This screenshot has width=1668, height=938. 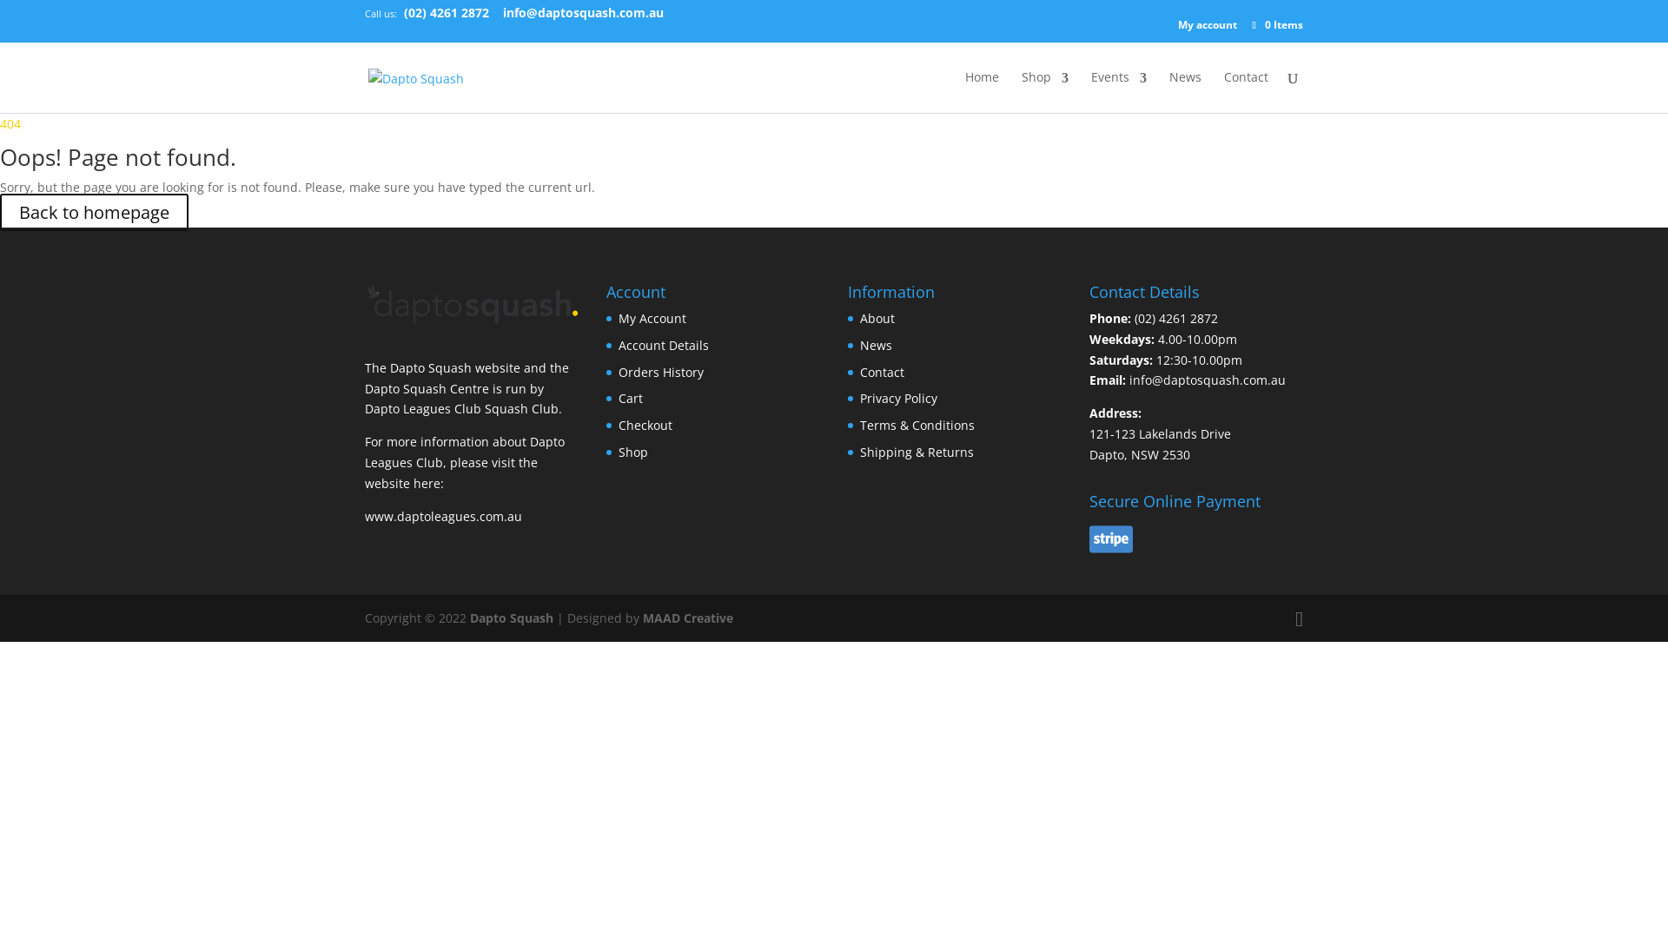 I want to click on www.daptoleagues.com.au, so click(x=443, y=516).